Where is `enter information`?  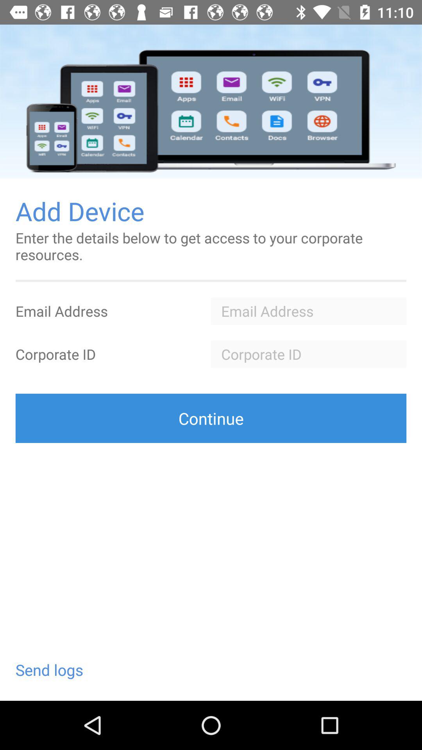
enter information is located at coordinates (309, 354).